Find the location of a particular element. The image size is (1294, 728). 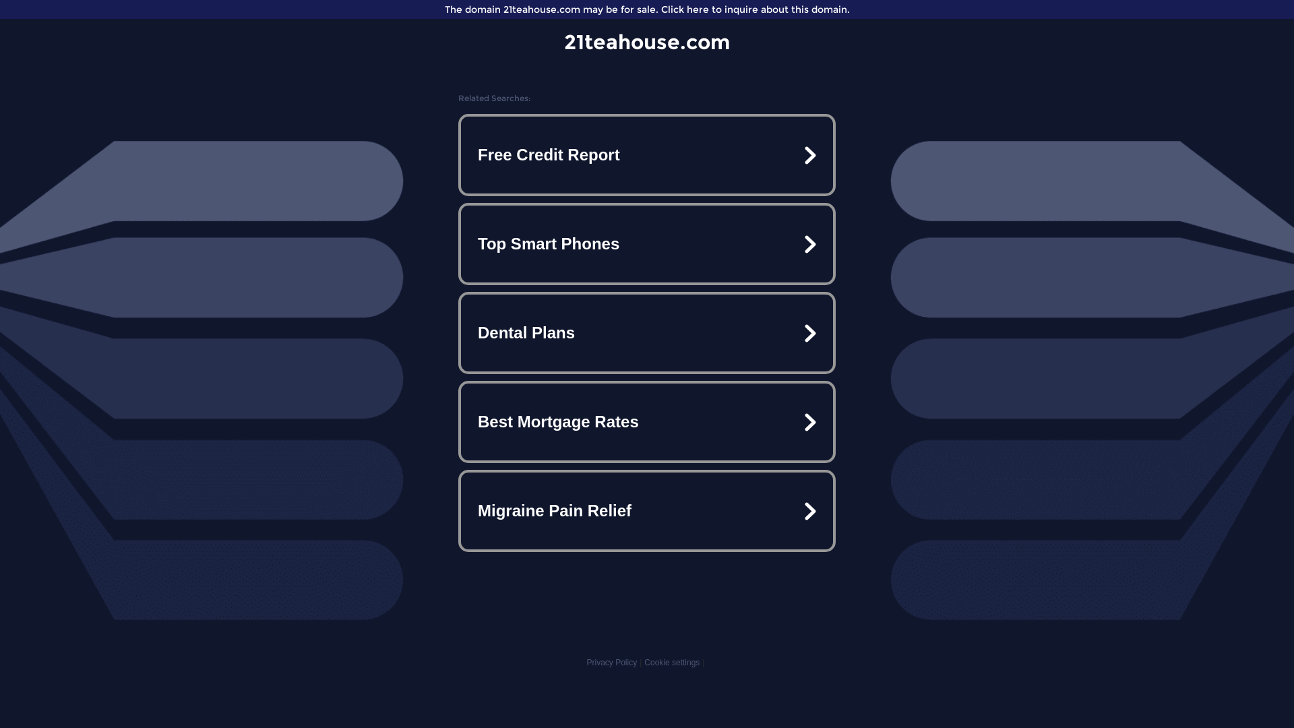

Migraine Pain Relief is located at coordinates (647, 511).